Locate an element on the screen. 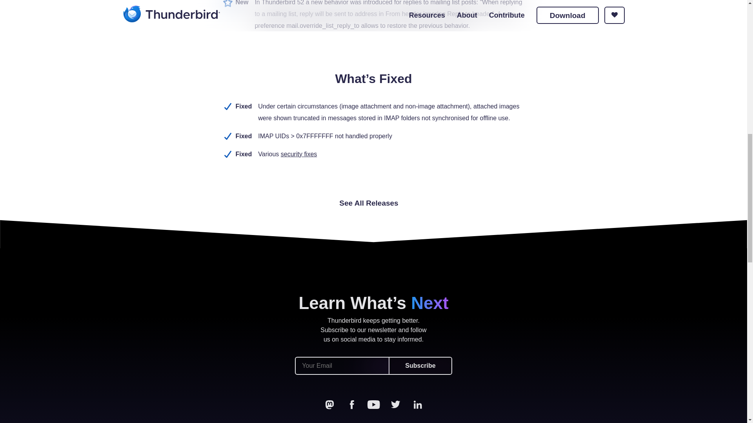  Follow Thunderbird on Facebook is located at coordinates (351, 404).